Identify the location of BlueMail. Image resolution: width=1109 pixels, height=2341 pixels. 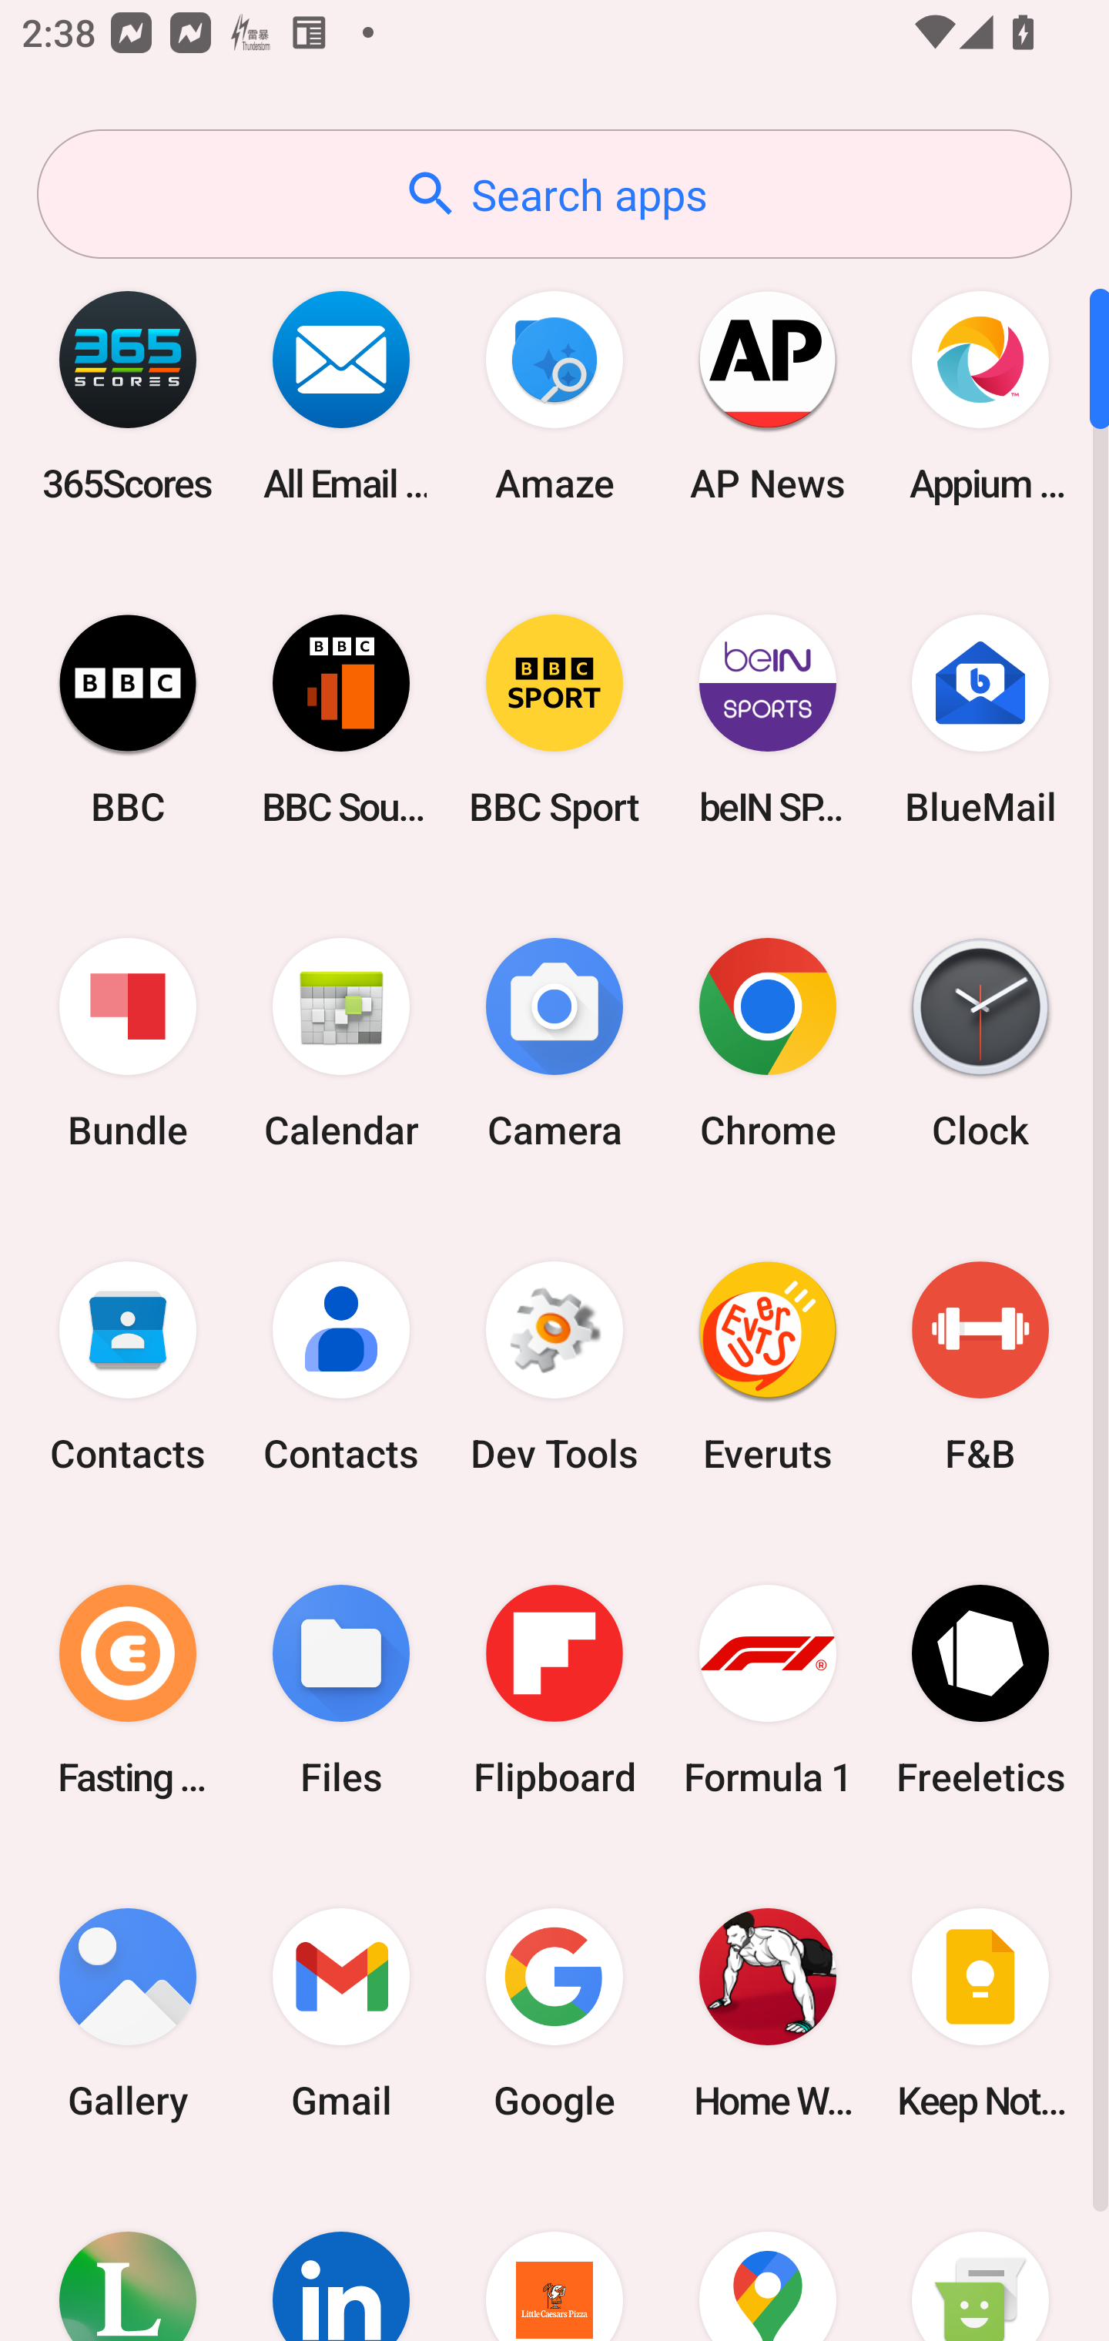
(980, 719).